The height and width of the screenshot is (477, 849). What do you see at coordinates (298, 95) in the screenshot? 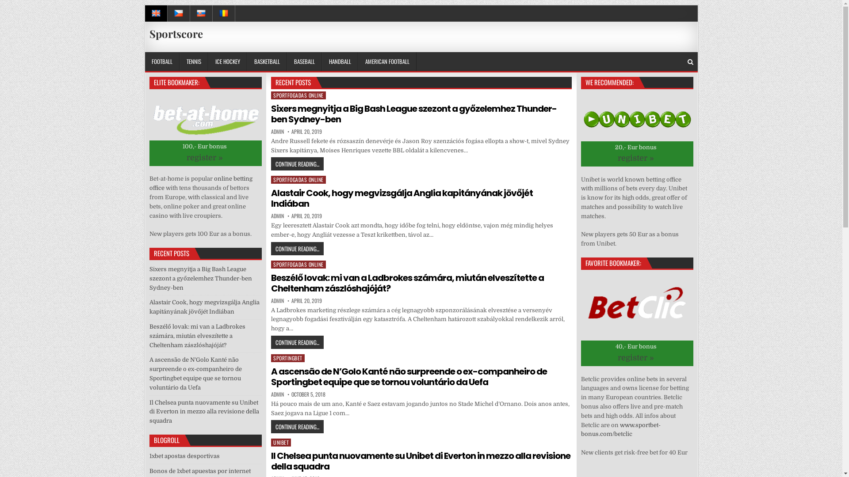
I see `SPORTFOGADAS ONLINE` at bounding box center [298, 95].